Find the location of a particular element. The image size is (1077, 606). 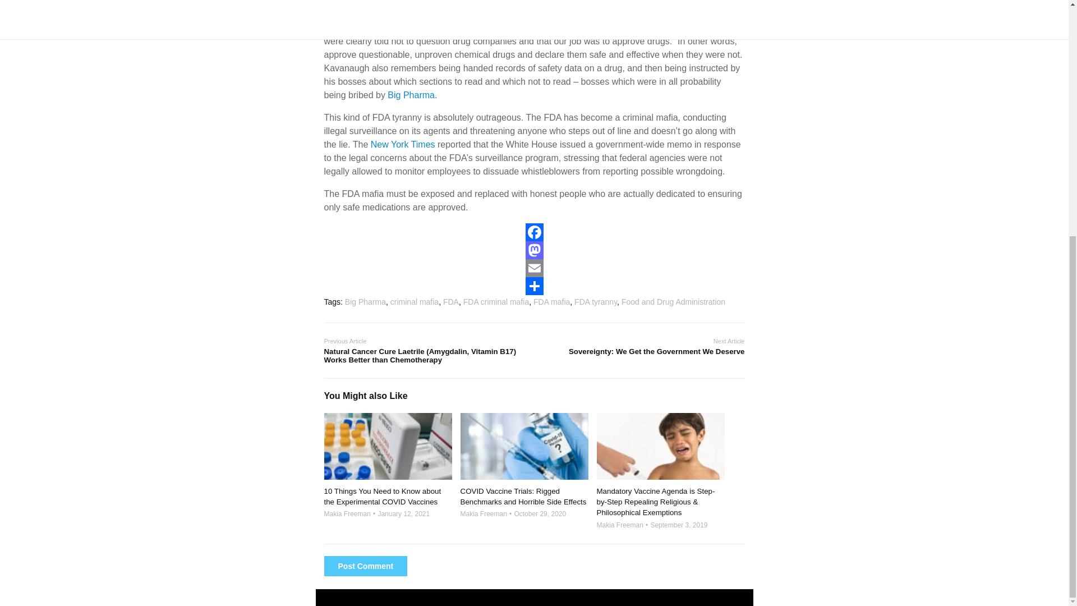

FDA criminal mafia is located at coordinates (496, 302).